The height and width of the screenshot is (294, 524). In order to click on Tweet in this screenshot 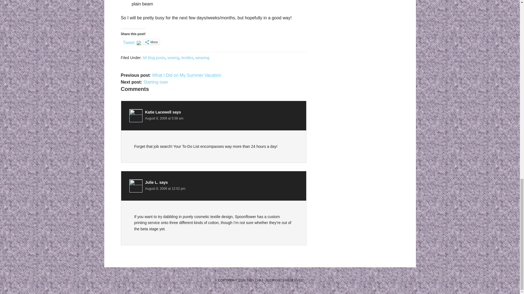, I will do `click(129, 41)`.